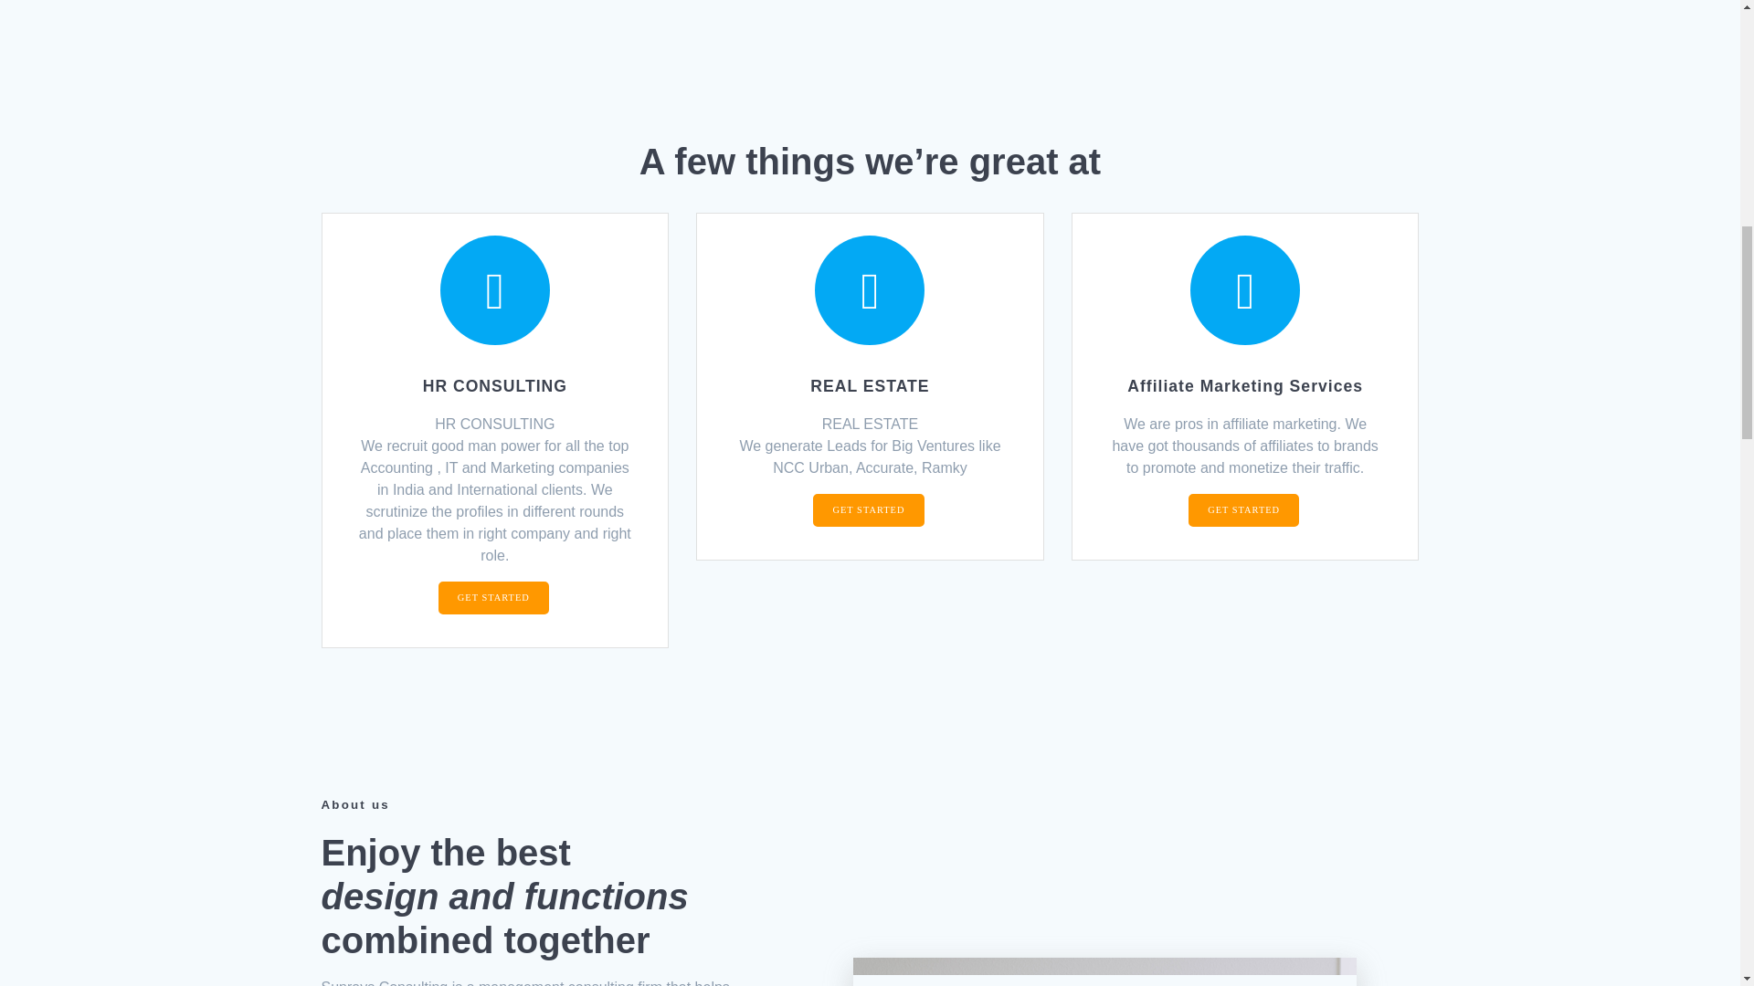 This screenshot has height=986, width=1754. I want to click on GET STARTED, so click(493, 597).